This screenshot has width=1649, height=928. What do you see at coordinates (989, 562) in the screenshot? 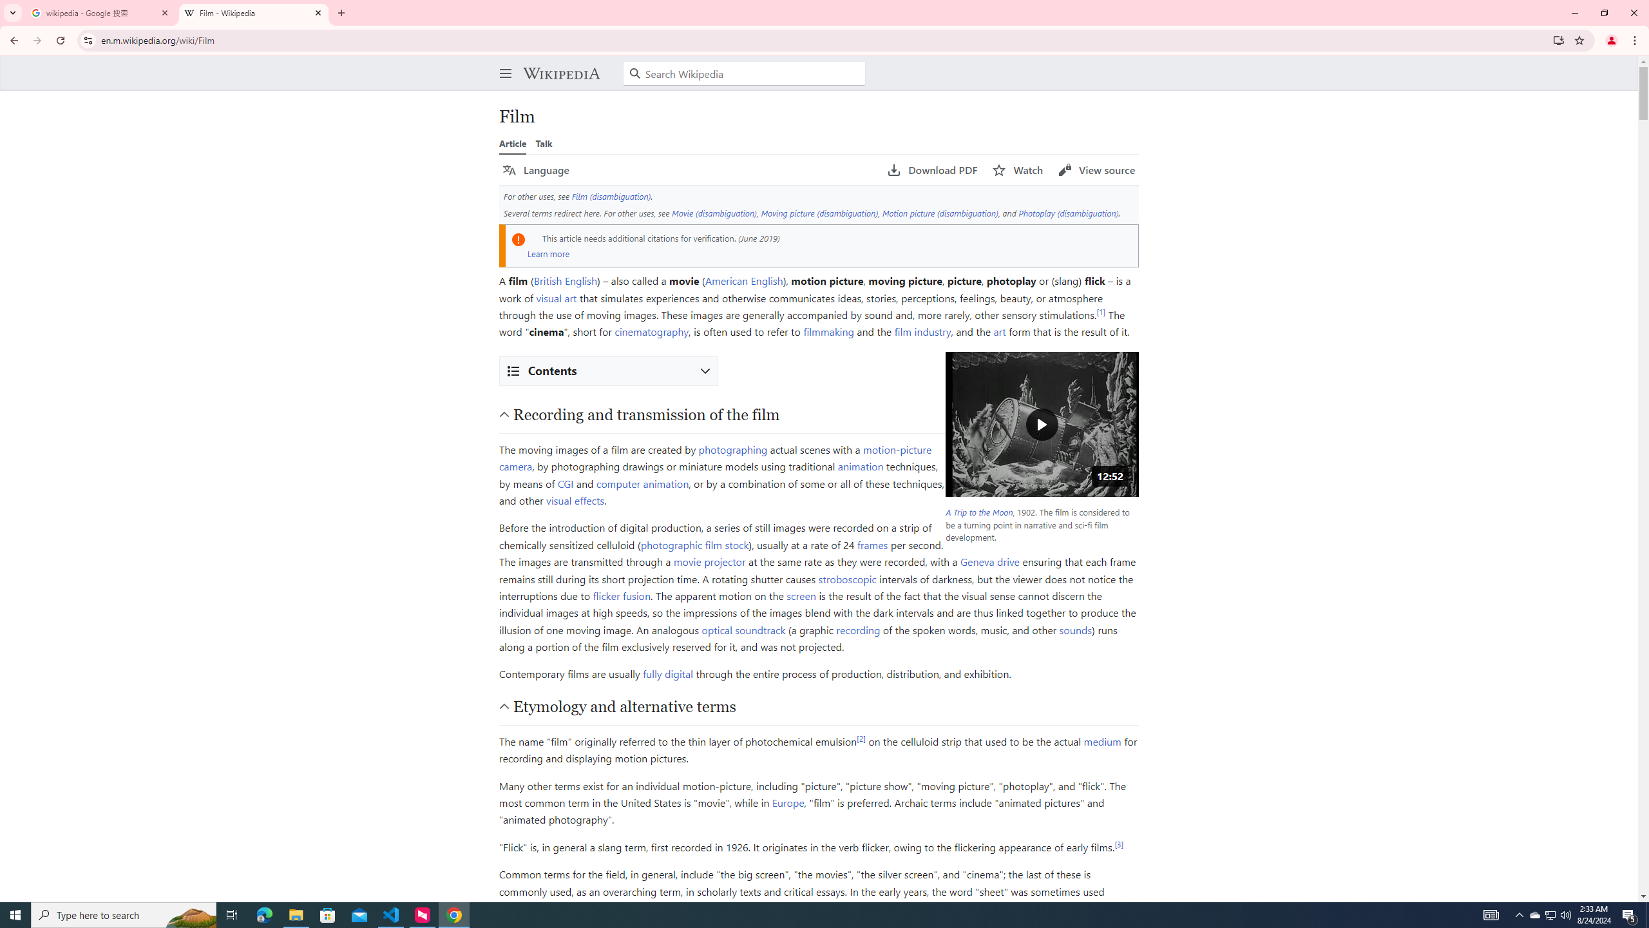
I see `Geneva drive` at bounding box center [989, 562].